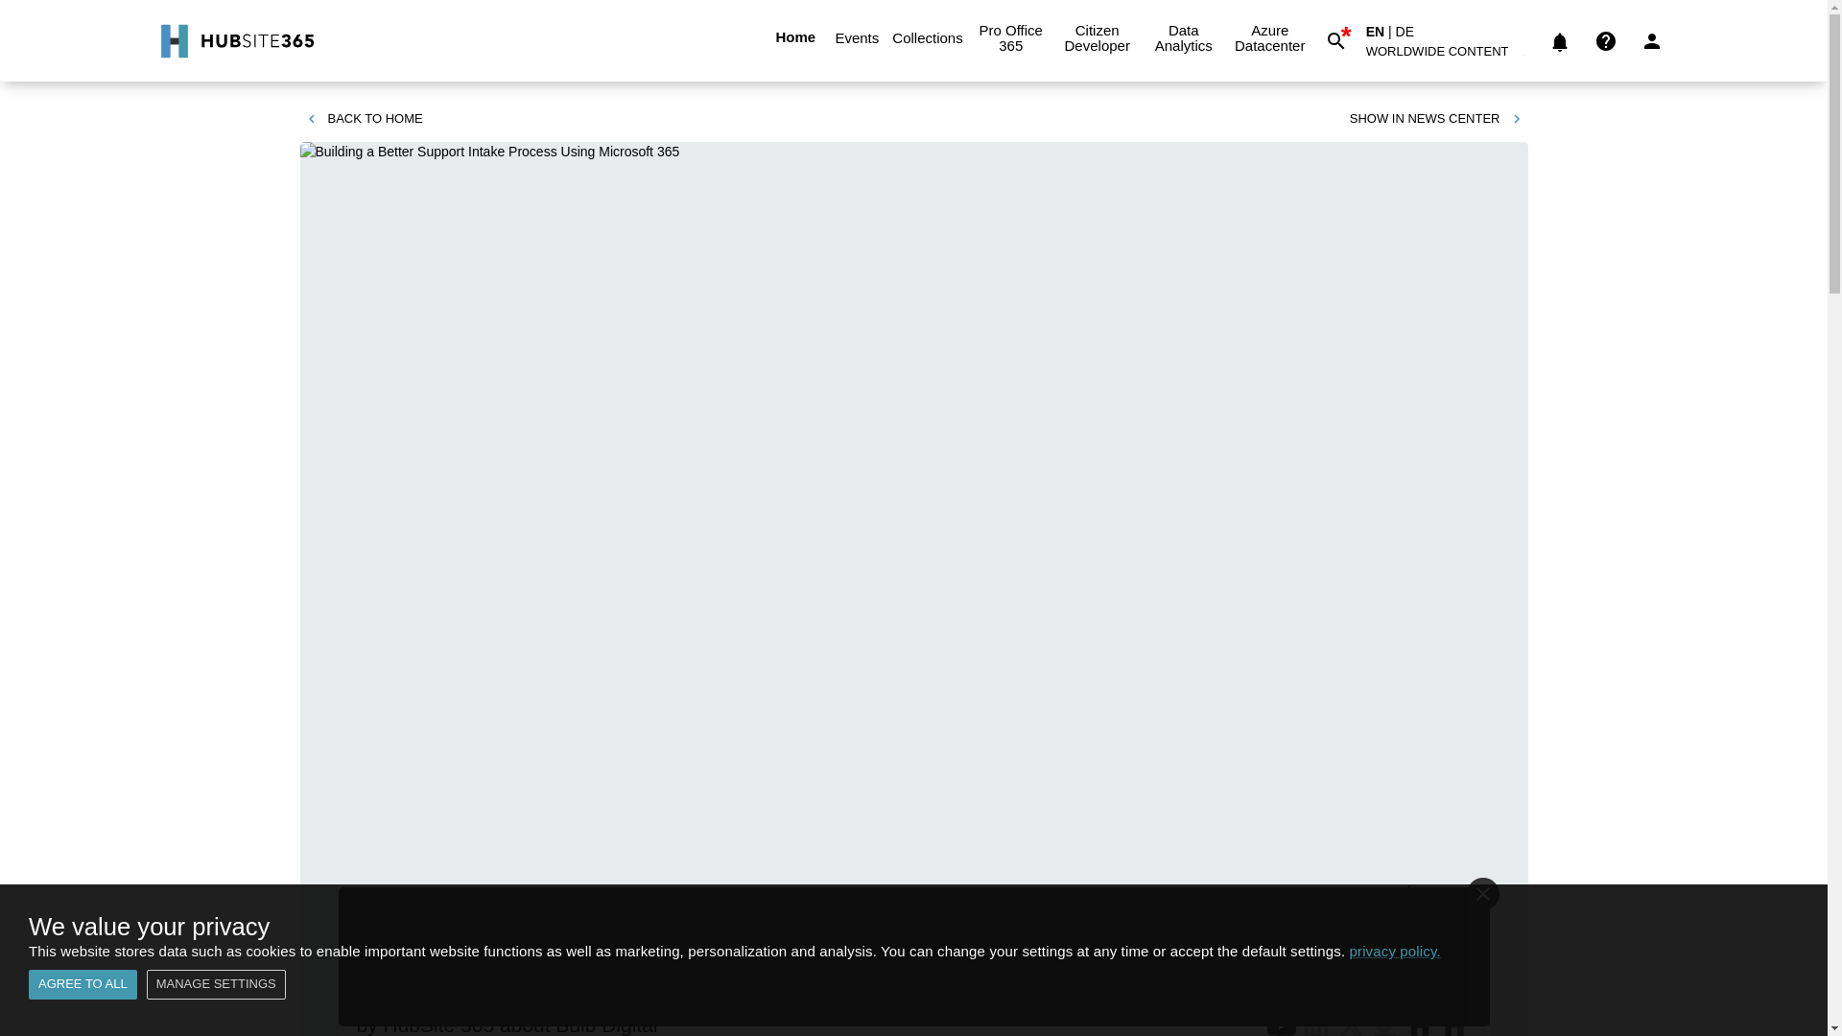 Image resolution: width=1842 pixels, height=1036 pixels. I want to click on Events, so click(856, 36).